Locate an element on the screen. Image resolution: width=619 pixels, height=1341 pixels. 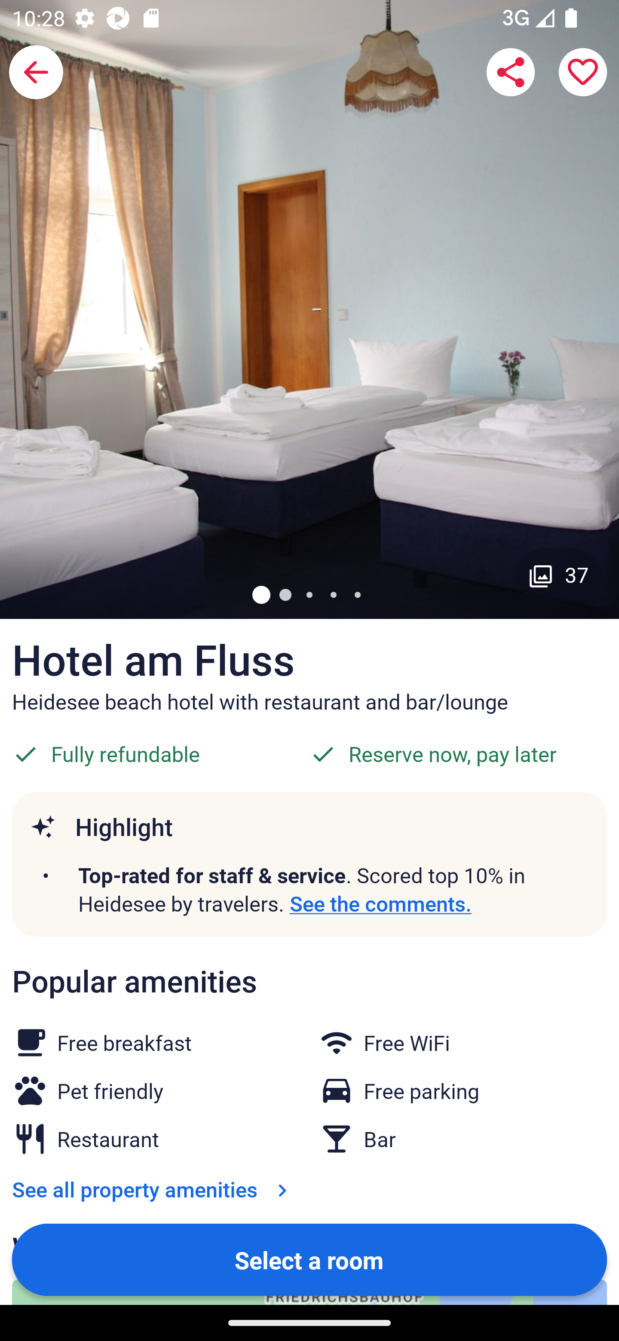
Select a room Button Select a room is located at coordinates (309, 1259).